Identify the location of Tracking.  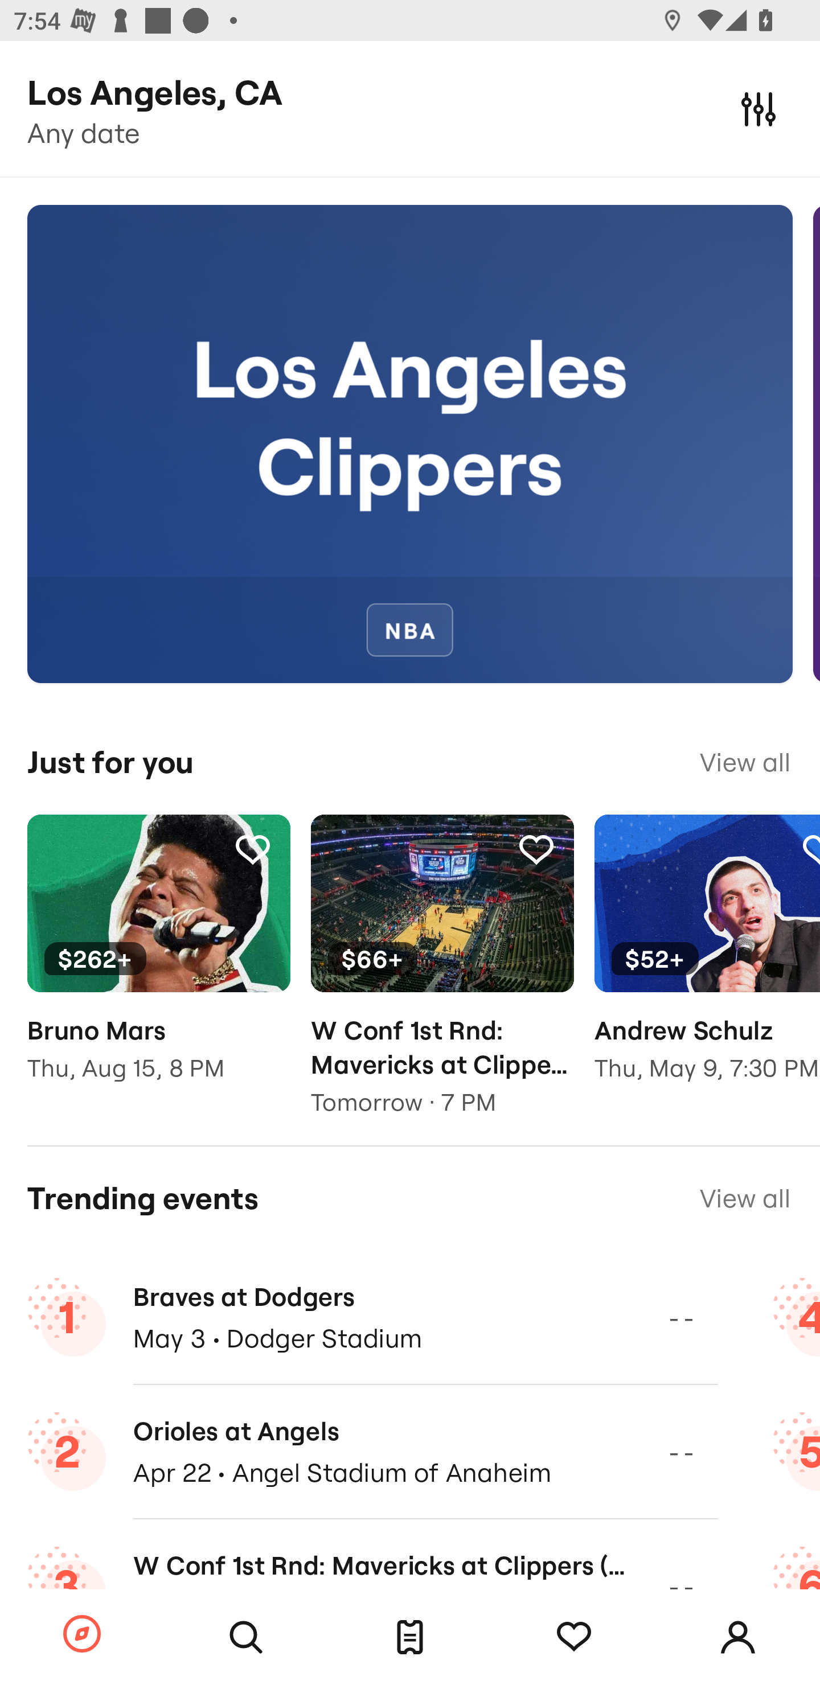
(574, 1637).